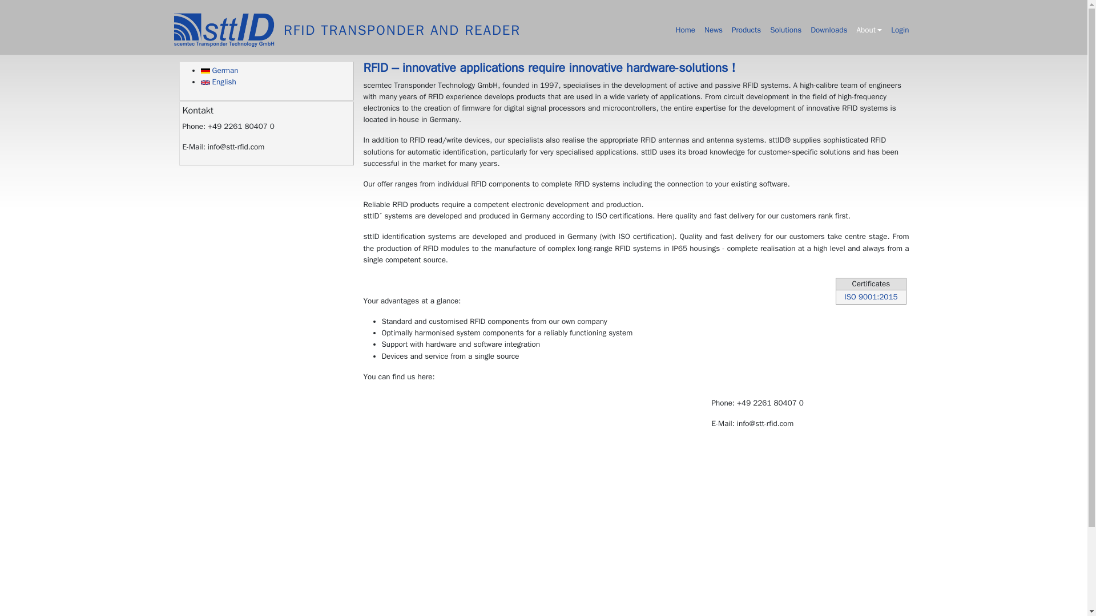 Image resolution: width=1096 pixels, height=616 pixels. Describe the element at coordinates (828, 30) in the screenshot. I see `Downloads` at that location.